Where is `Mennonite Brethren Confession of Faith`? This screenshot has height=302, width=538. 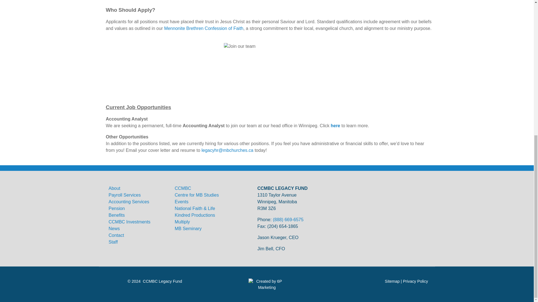 Mennonite Brethren Confession of Faith is located at coordinates (204, 28).